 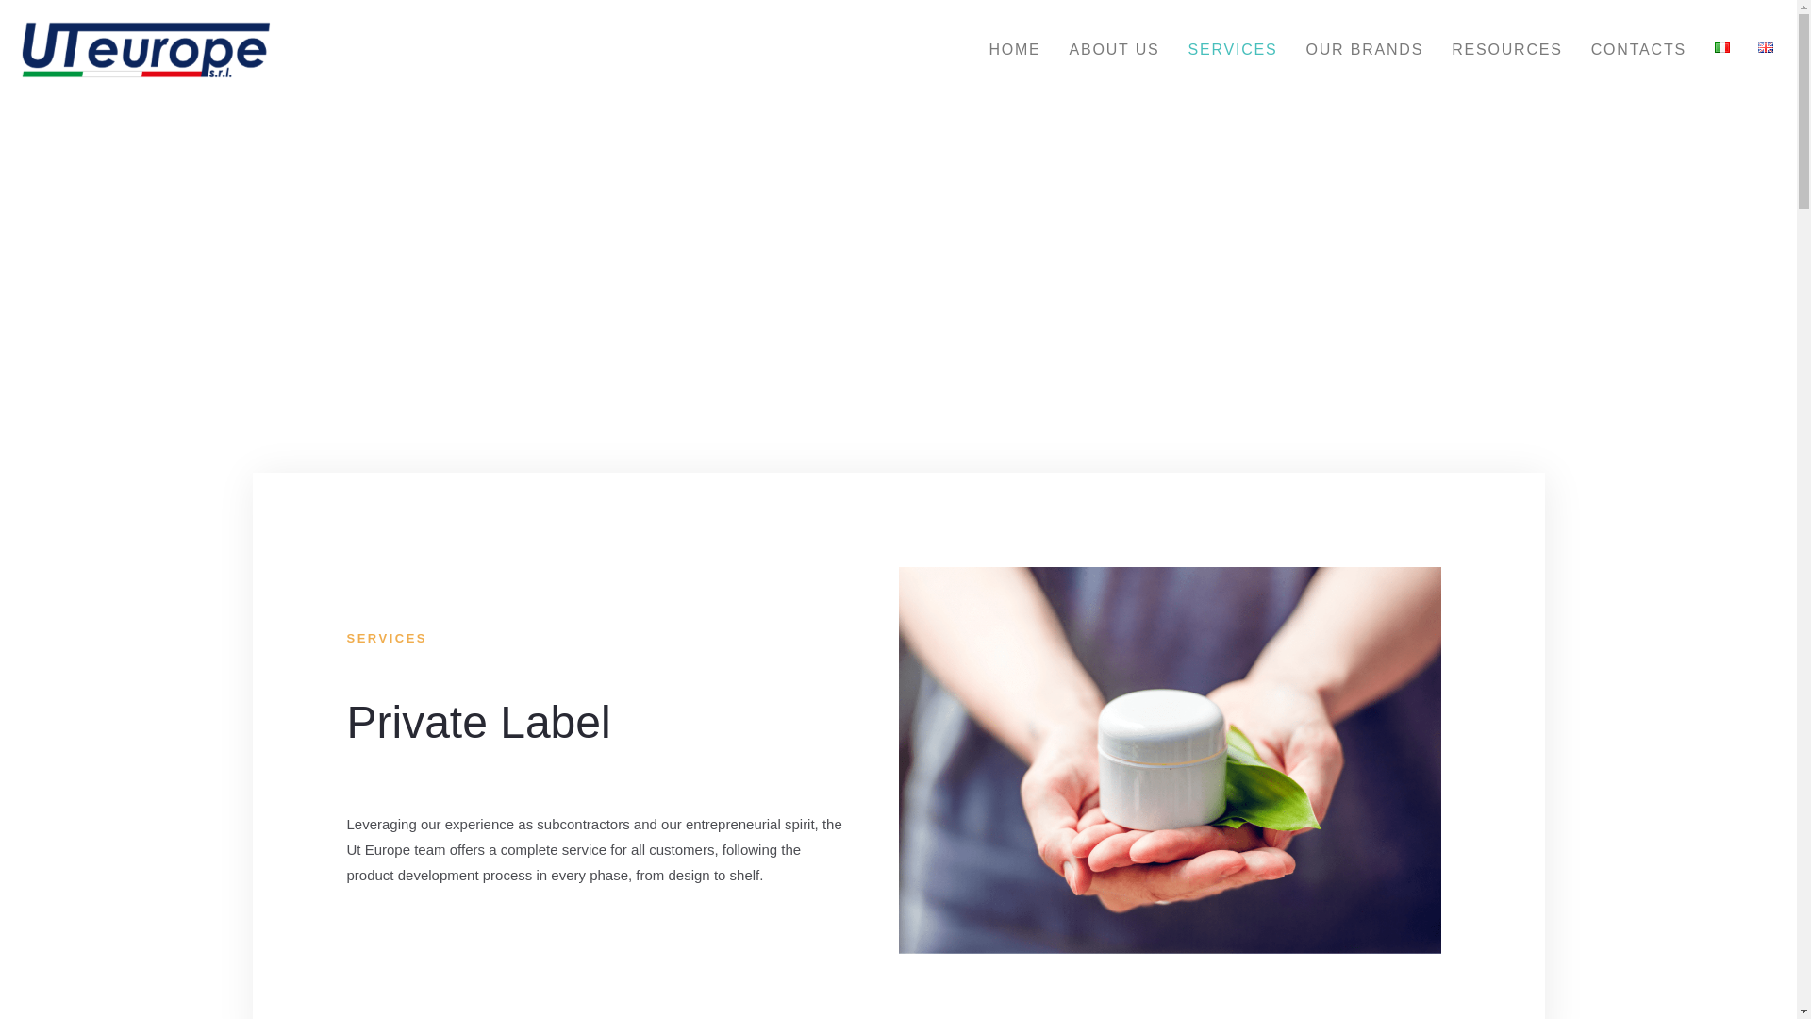 What do you see at coordinates (1013, 20) in the screenshot?
I see `HOME` at bounding box center [1013, 20].